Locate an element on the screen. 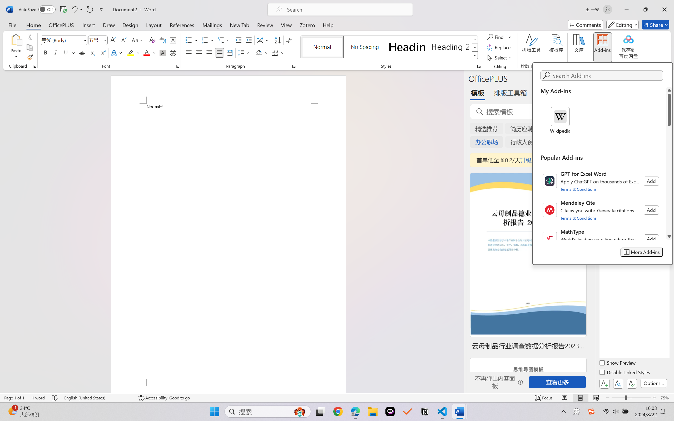 The image size is (674, 421). Bold is located at coordinates (46, 53).